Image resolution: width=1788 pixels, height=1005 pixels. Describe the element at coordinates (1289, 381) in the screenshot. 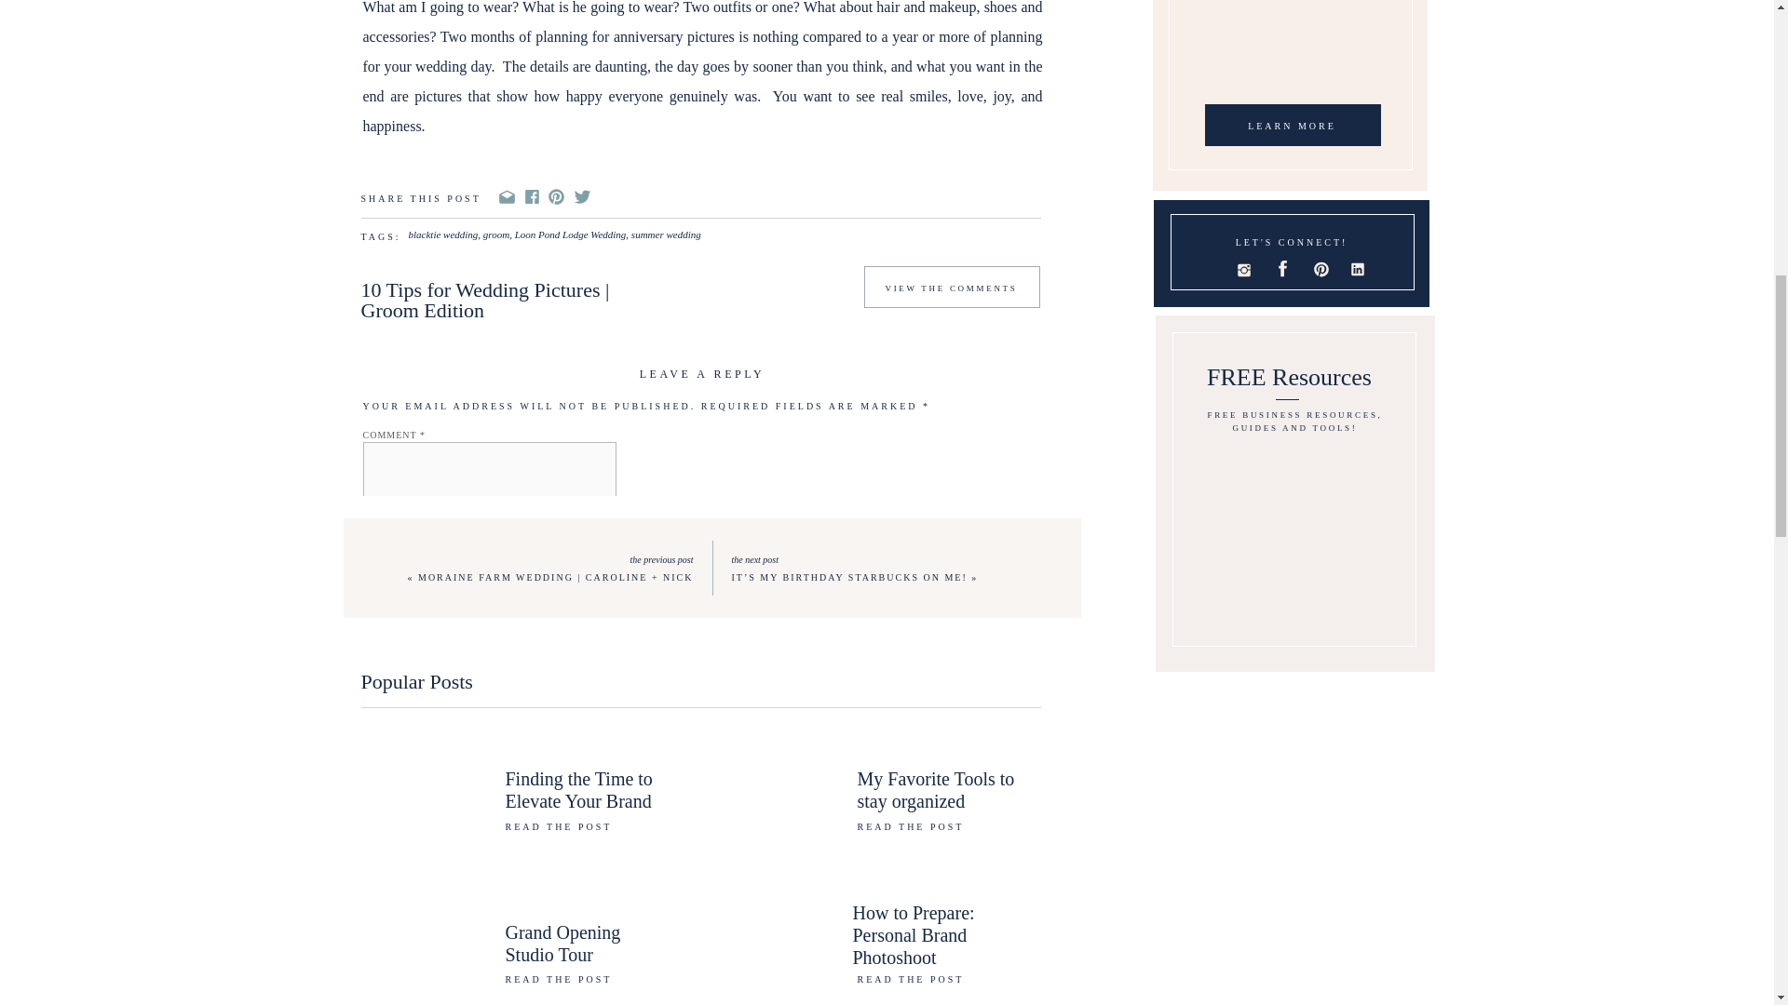

I see `FREE Resources` at that location.